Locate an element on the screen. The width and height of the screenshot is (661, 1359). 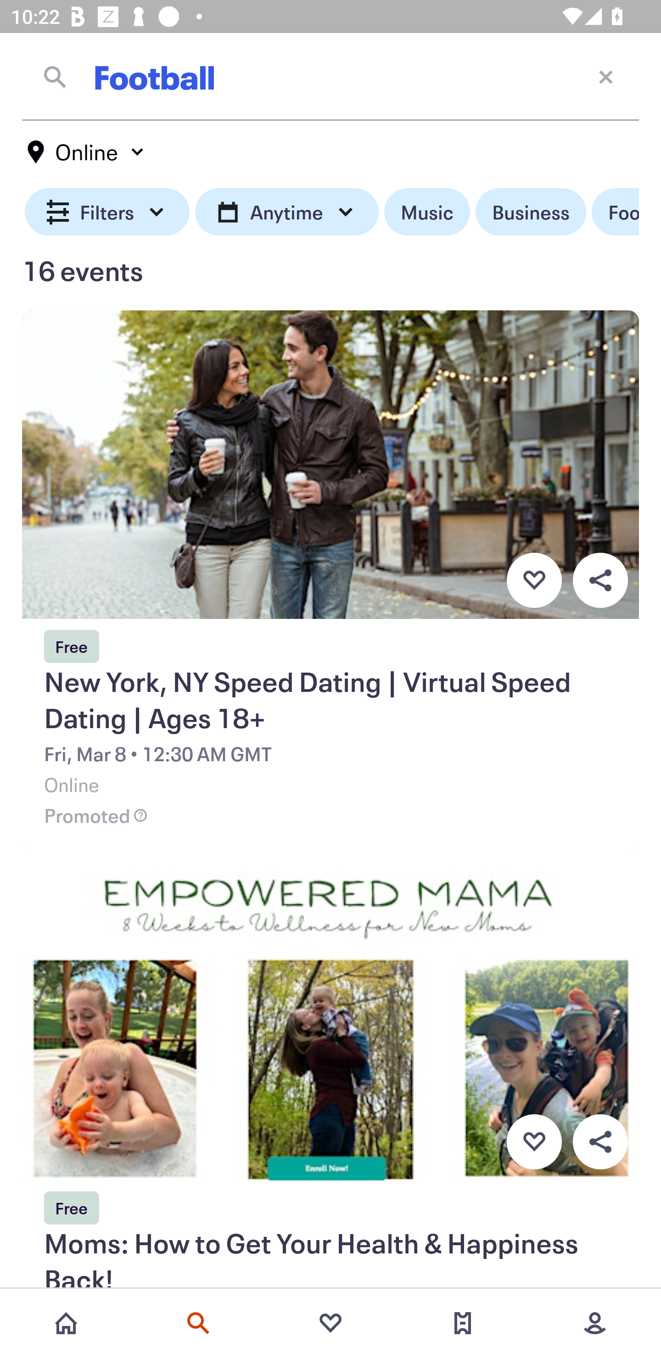
Favorites is located at coordinates (330, 1323).